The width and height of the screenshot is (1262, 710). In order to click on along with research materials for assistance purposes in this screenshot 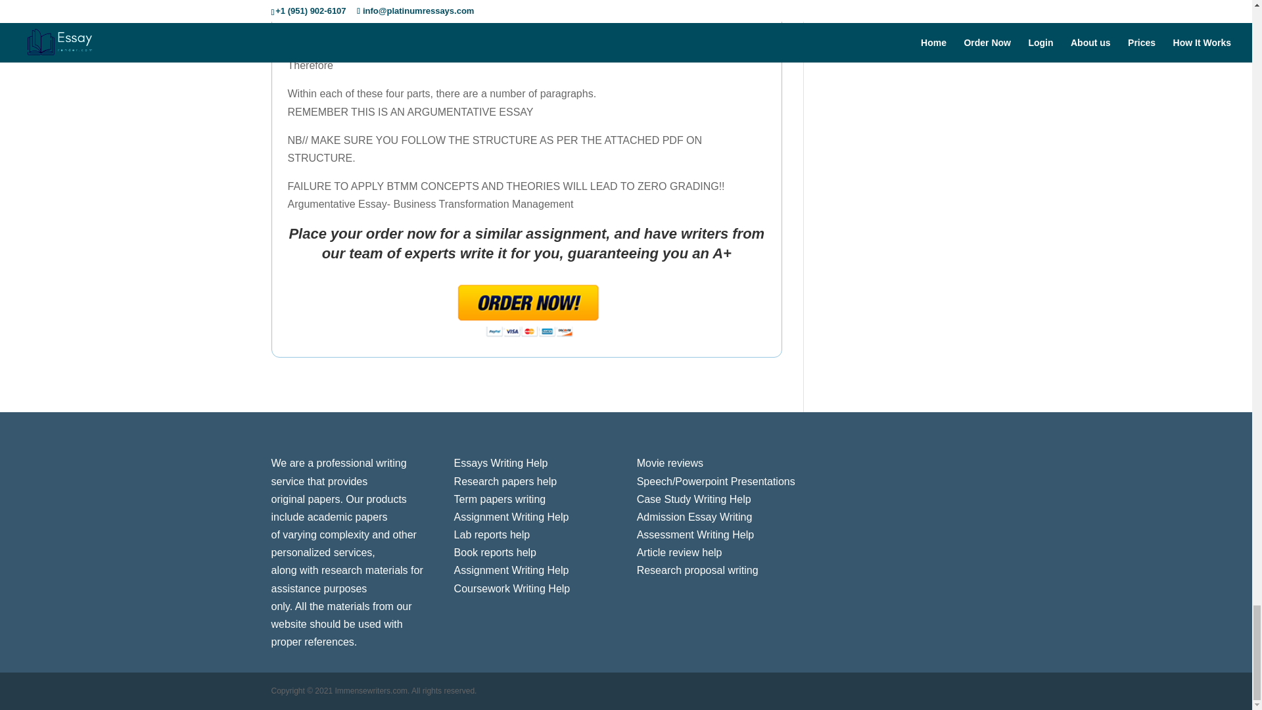, I will do `click(347, 579)`.